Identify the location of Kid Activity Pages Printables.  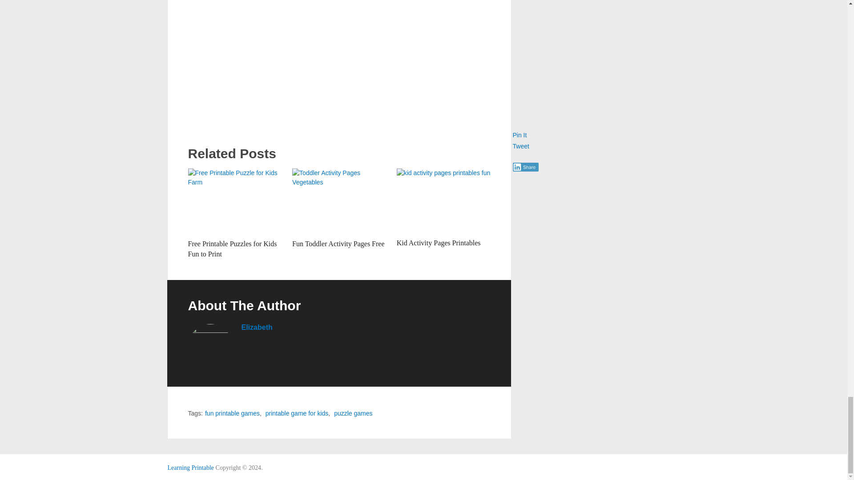
(439, 243).